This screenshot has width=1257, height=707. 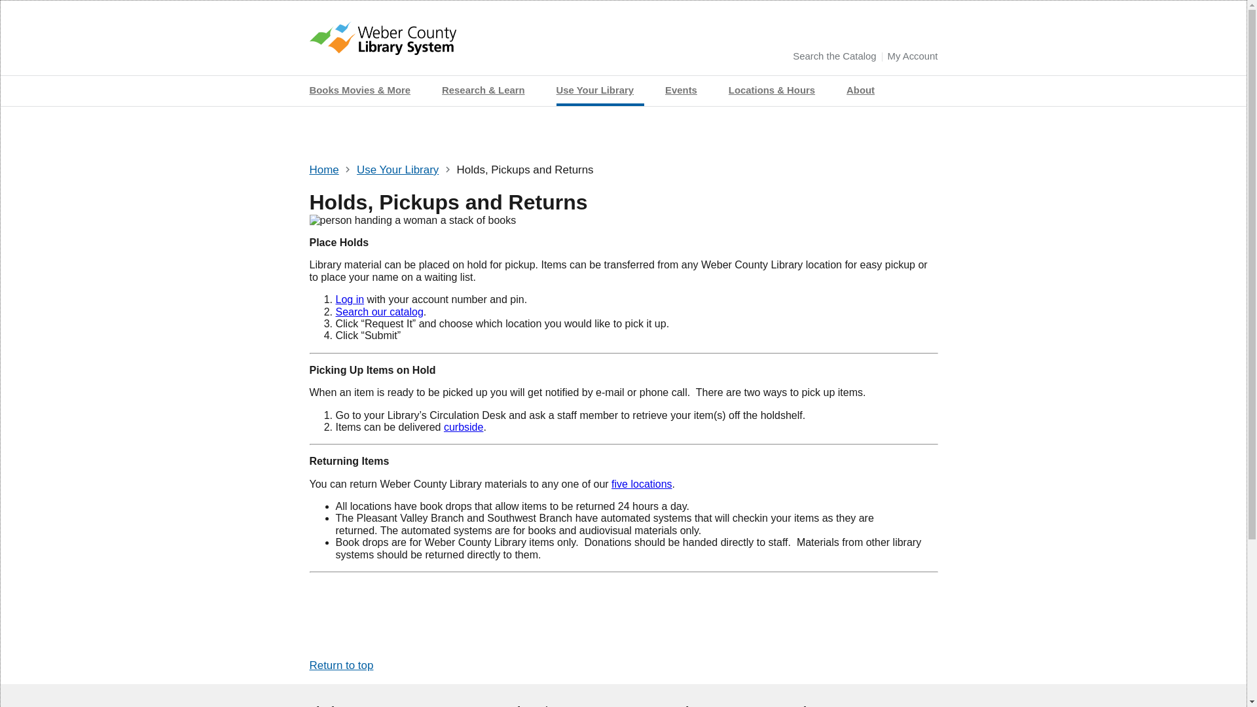 What do you see at coordinates (382, 46) in the screenshot?
I see `Home` at bounding box center [382, 46].